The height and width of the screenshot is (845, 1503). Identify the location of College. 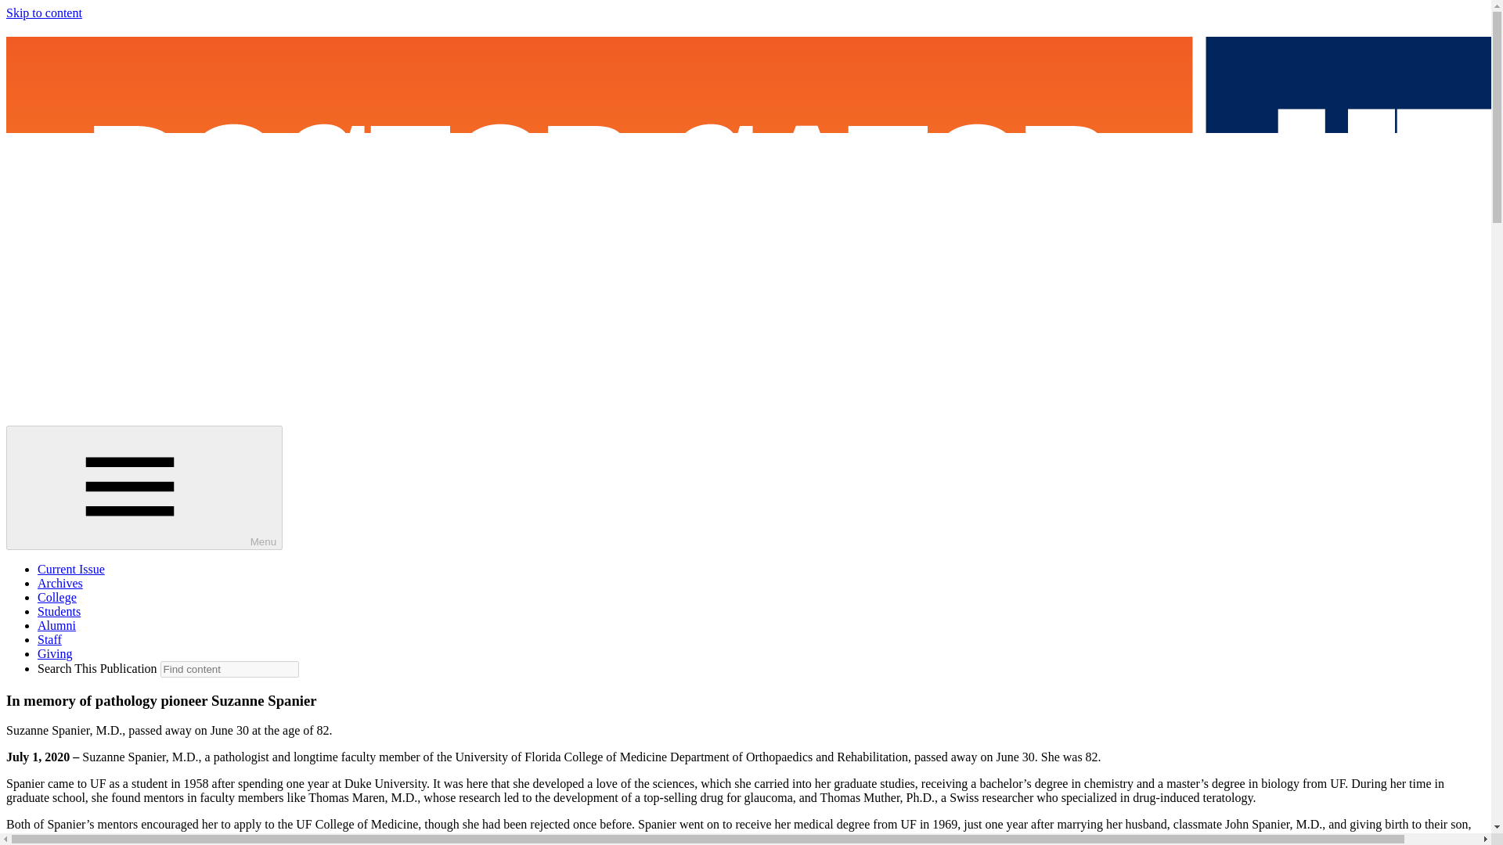
(56, 597).